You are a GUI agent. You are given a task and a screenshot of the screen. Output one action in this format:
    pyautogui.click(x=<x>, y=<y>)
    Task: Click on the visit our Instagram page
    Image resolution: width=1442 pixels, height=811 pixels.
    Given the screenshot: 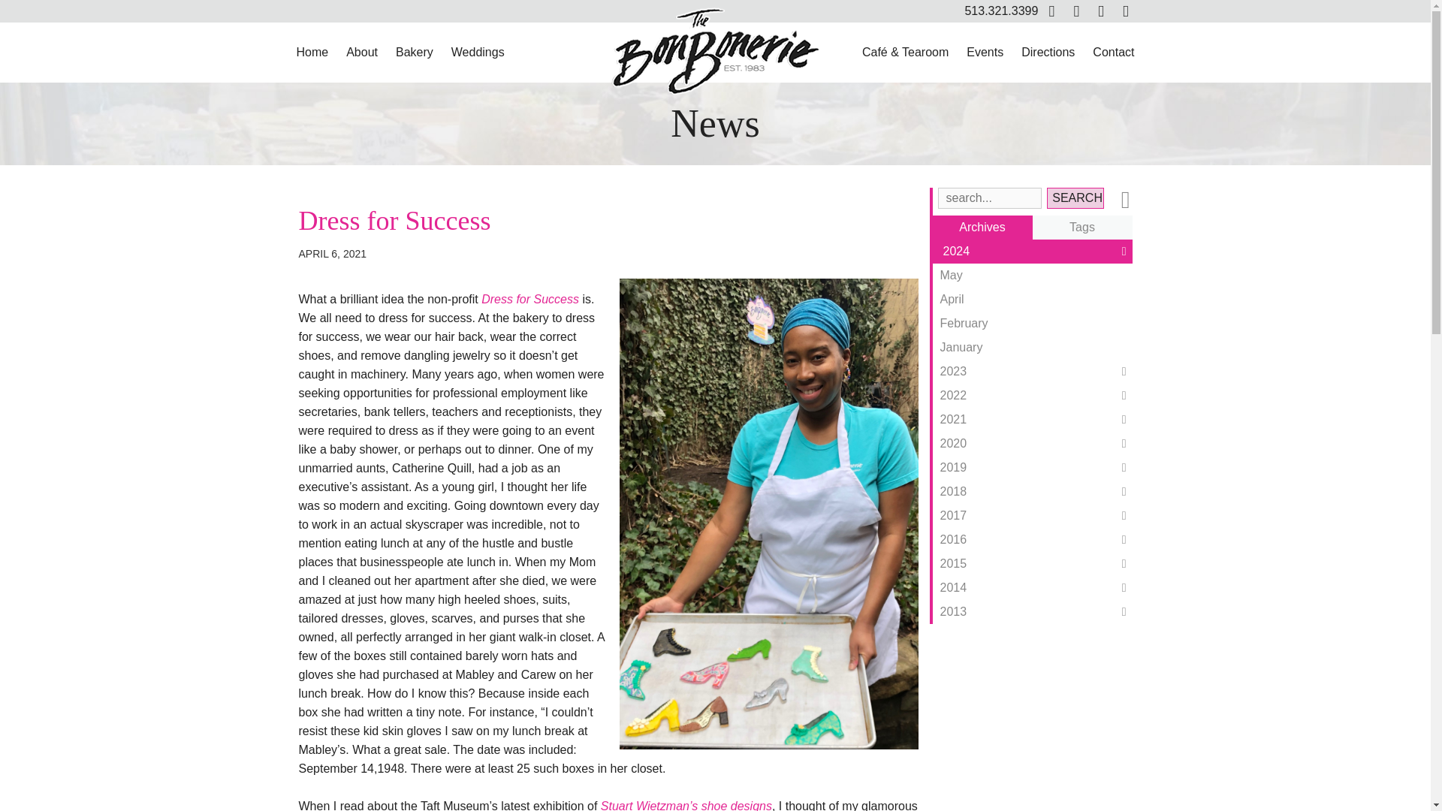 What is the action you would take?
    pyautogui.click(x=1101, y=11)
    